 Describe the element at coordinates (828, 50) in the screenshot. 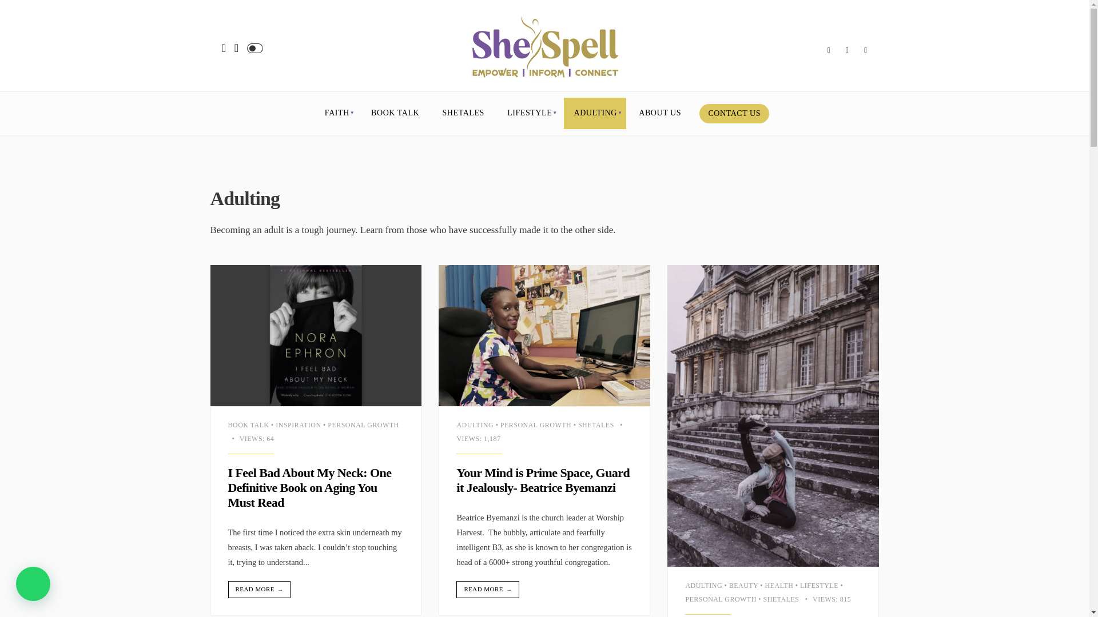

I see `Twitter` at that location.